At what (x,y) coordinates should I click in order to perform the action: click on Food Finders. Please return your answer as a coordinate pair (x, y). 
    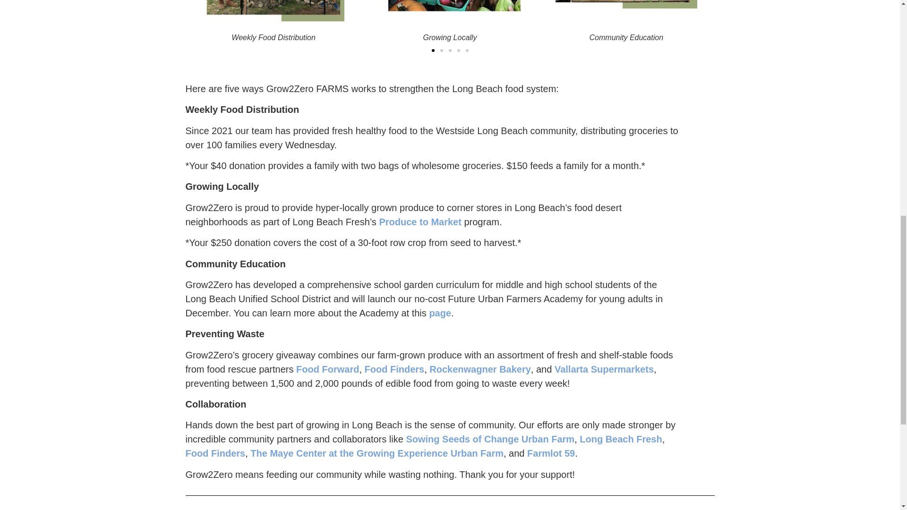
    Looking at the image, I should click on (214, 453).